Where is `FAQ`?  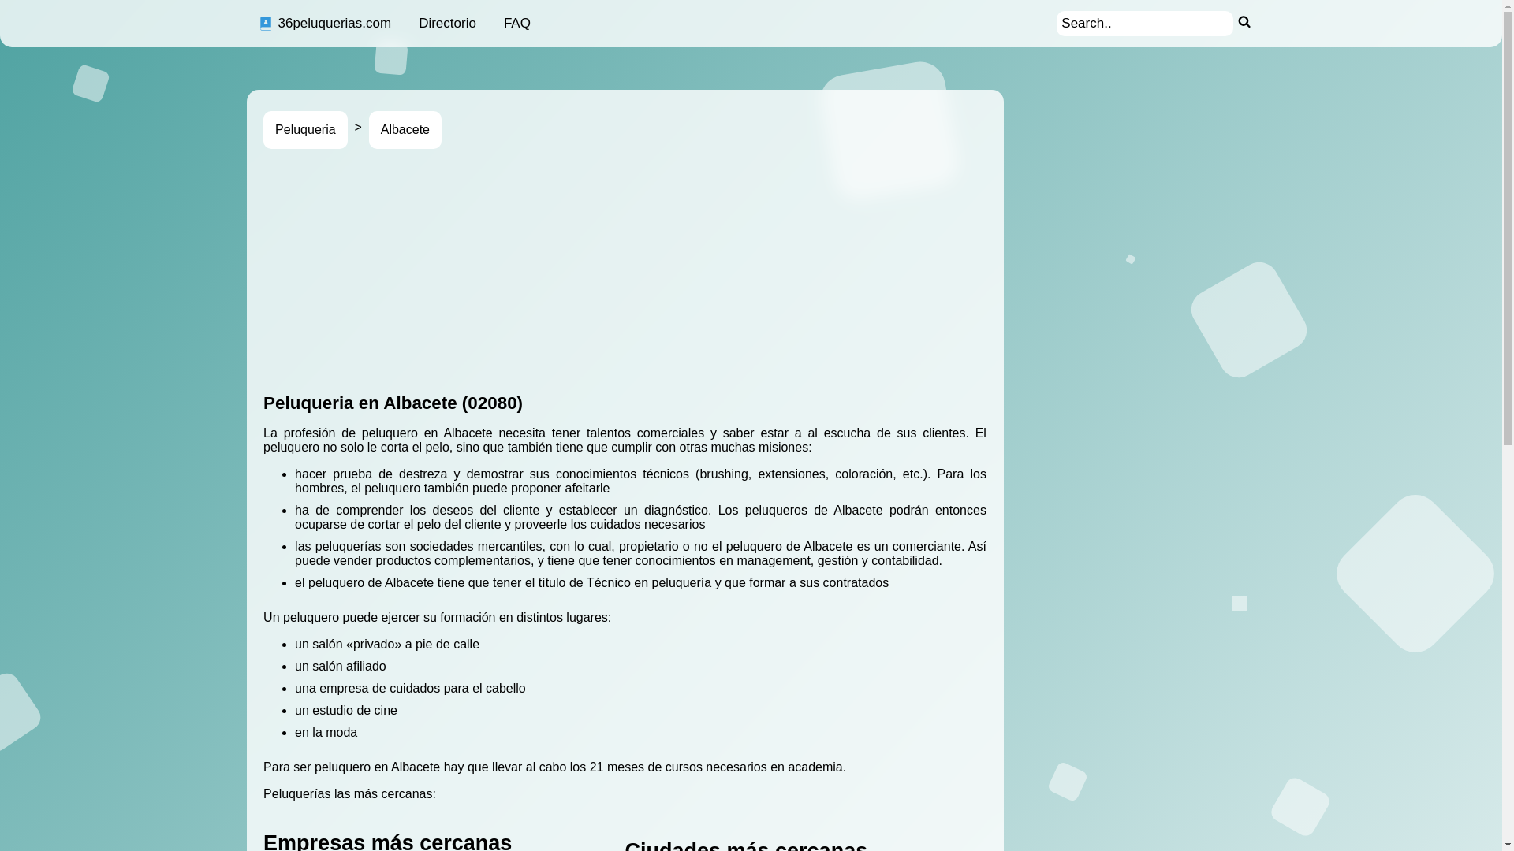 FAQ is located at coordinates (517, 24).